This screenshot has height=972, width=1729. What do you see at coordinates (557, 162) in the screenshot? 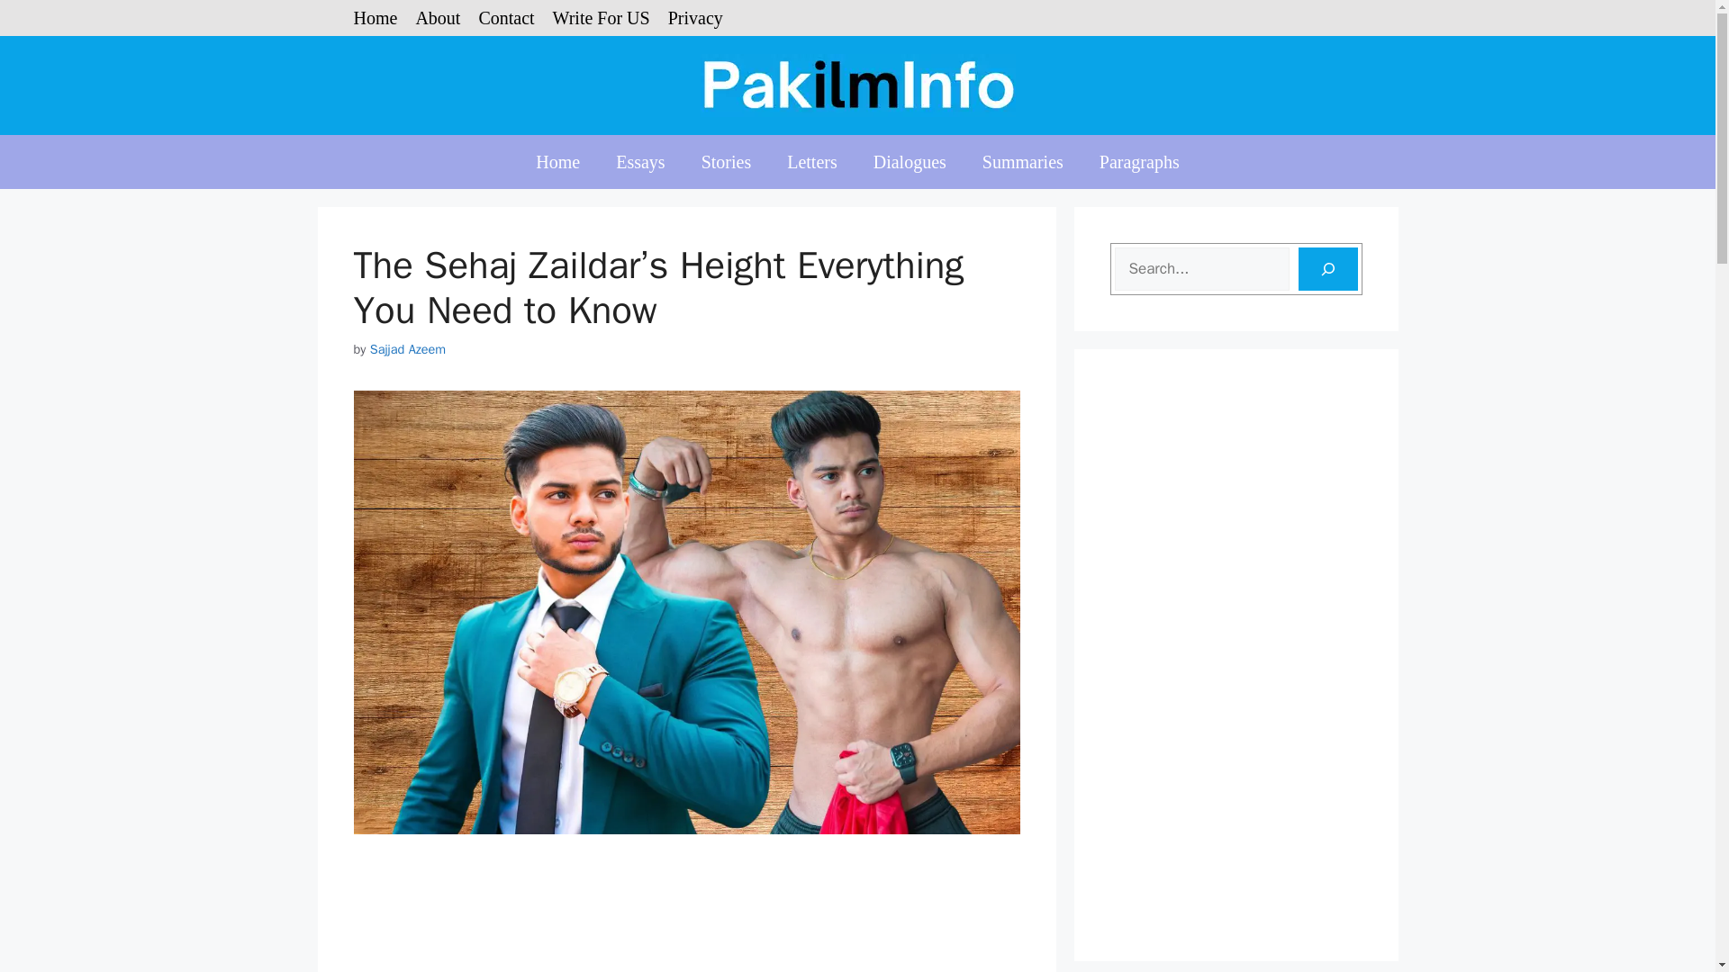
I see `Home` at bounding box center [557, 162].